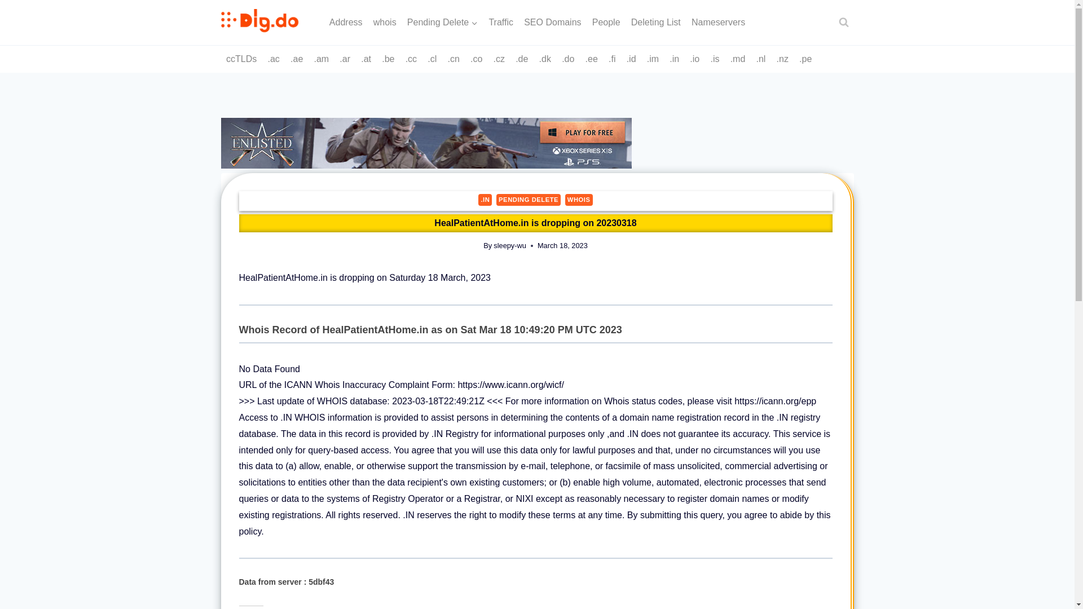 This screenshot has height=609, width=1083. Describe the element at coordinates (606, 23) in the screenshot. I see `People` at that location.